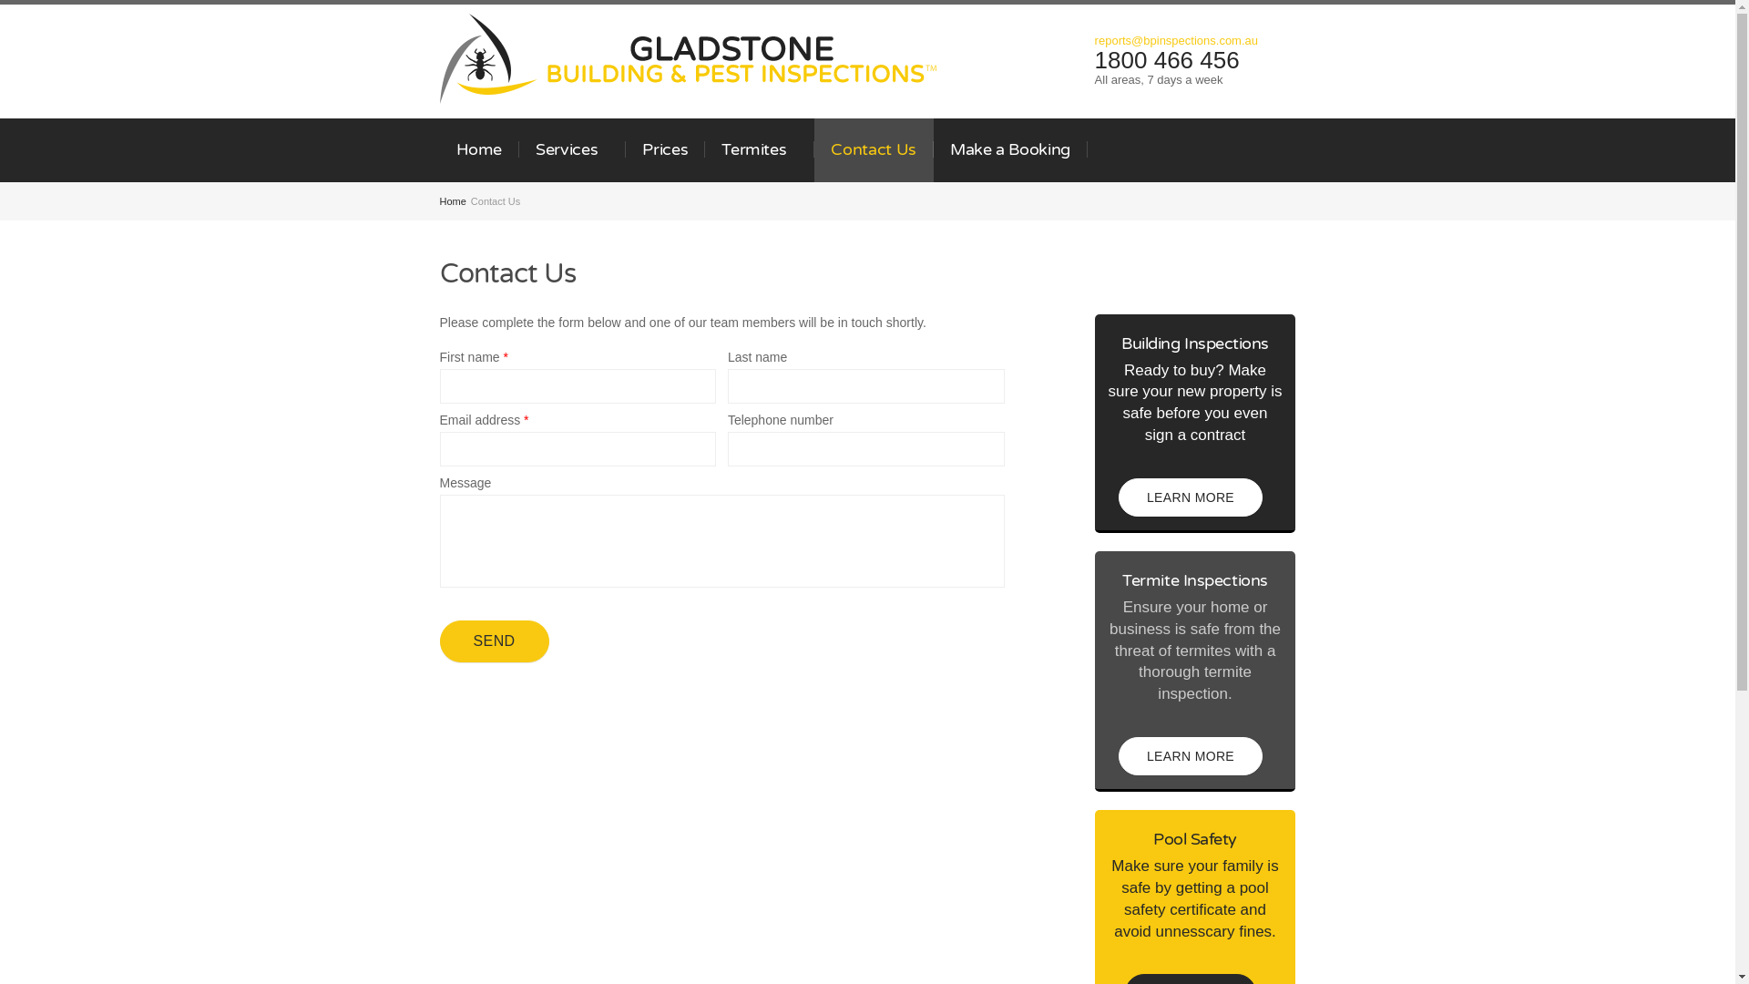  What do you see at coordinates (452, 201) in the screenshot?
I see `Home` at bounding box center [452, 201].